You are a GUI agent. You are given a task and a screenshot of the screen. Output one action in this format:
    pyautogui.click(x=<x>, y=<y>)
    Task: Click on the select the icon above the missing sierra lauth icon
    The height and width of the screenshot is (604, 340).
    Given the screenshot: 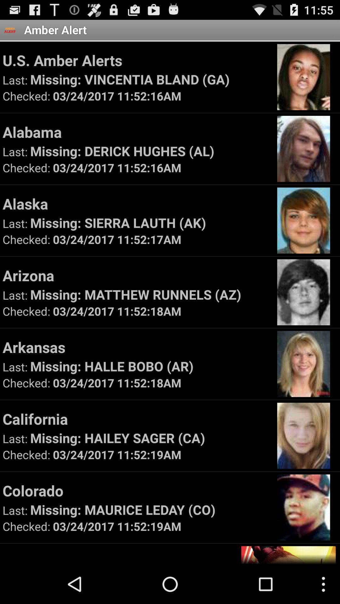 What is the action you would take?
    pyautogui.click(x=137, y=204)
    